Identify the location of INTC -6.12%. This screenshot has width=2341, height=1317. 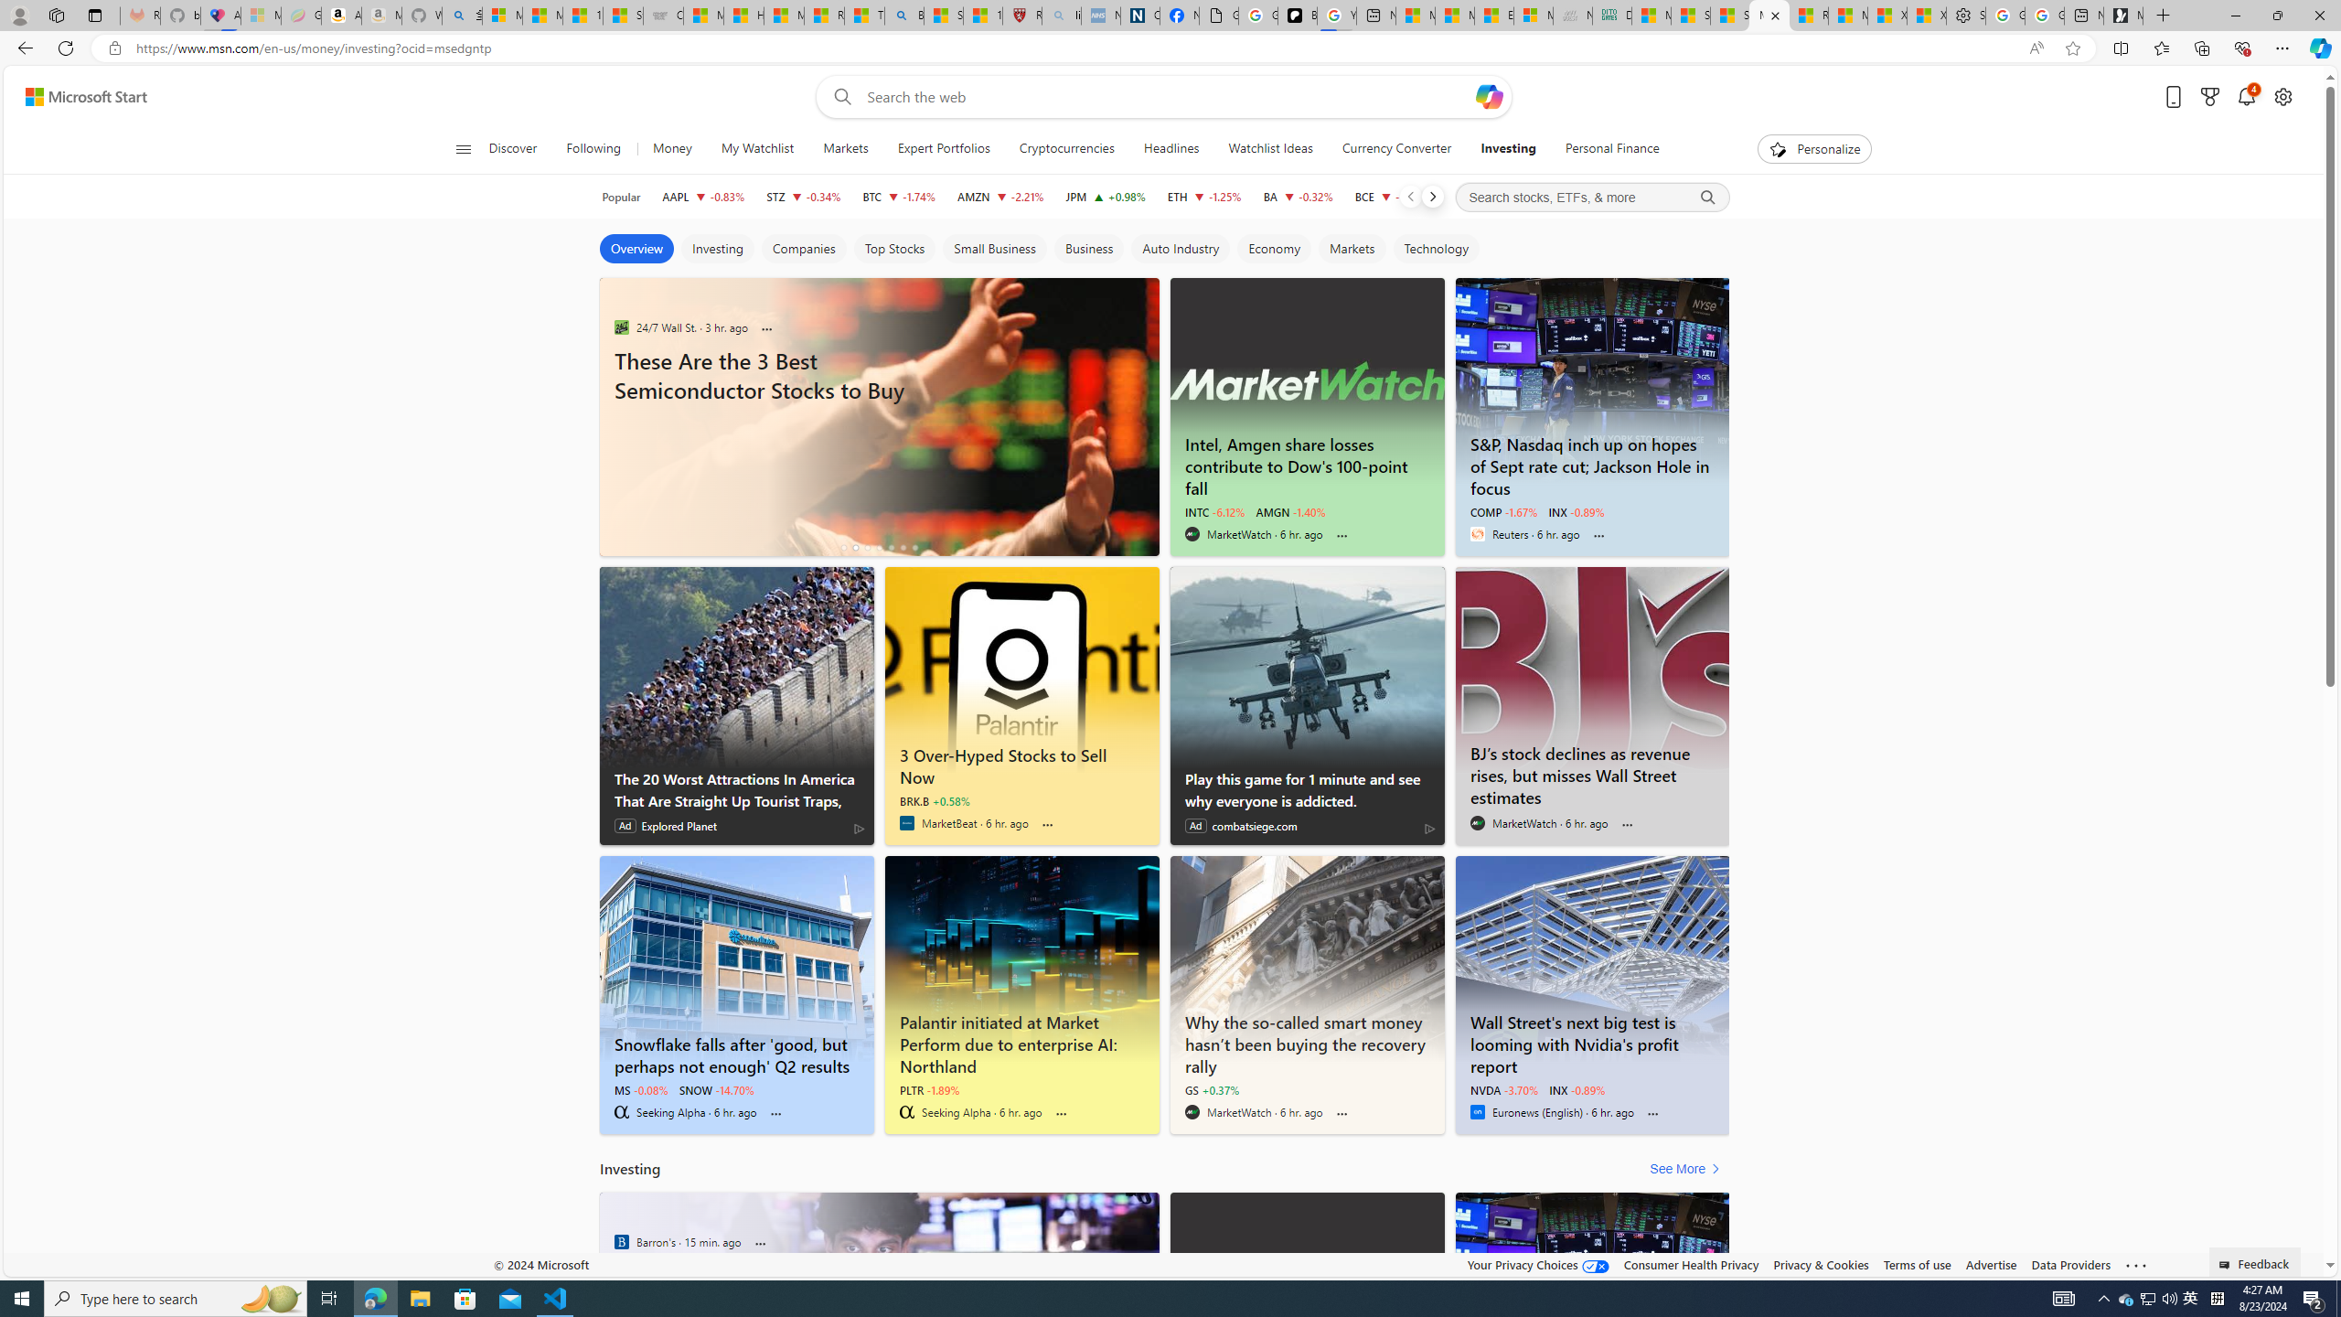
(1214, 511).